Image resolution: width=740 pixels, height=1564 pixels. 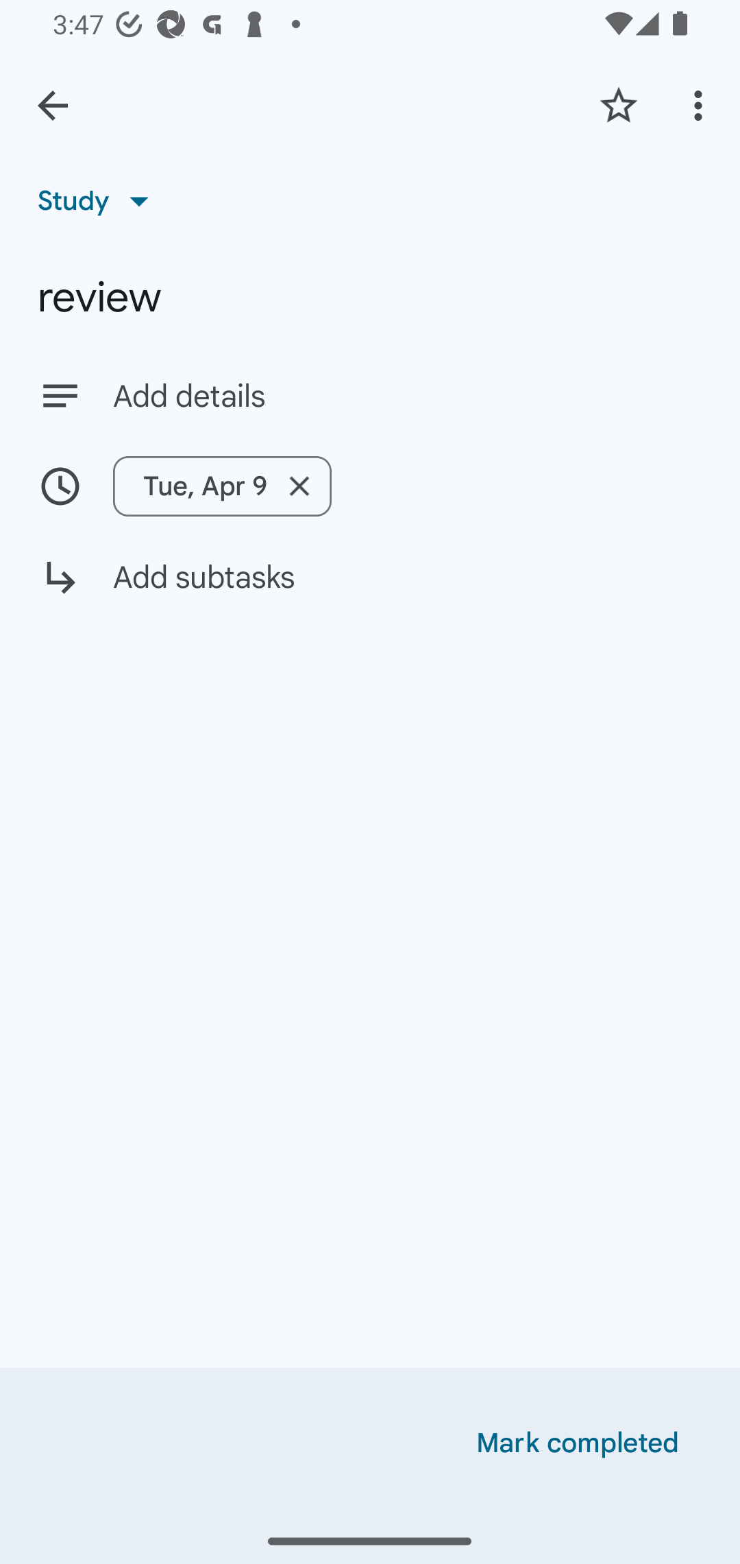 I want to click on Add details, so click(x=407, y=396).